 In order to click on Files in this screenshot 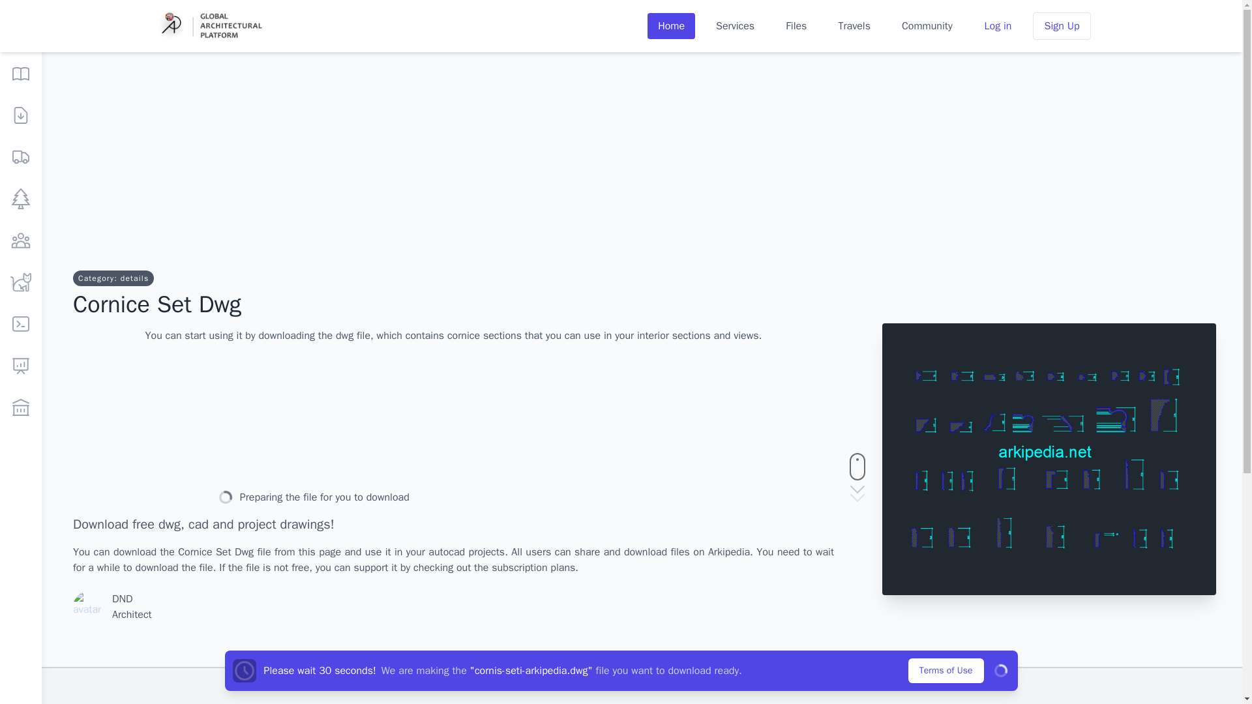, I will do `click(796, 26)`.